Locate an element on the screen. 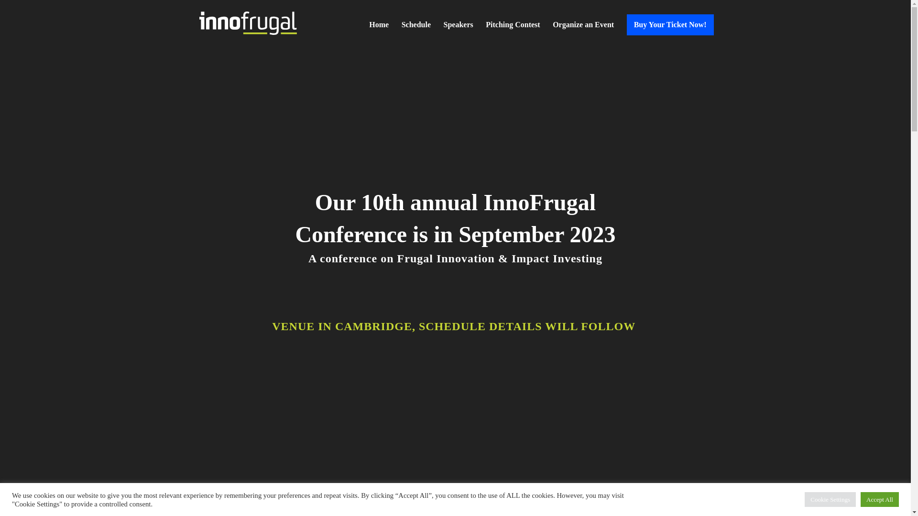  Accept All is located at coordinates (880, 499).